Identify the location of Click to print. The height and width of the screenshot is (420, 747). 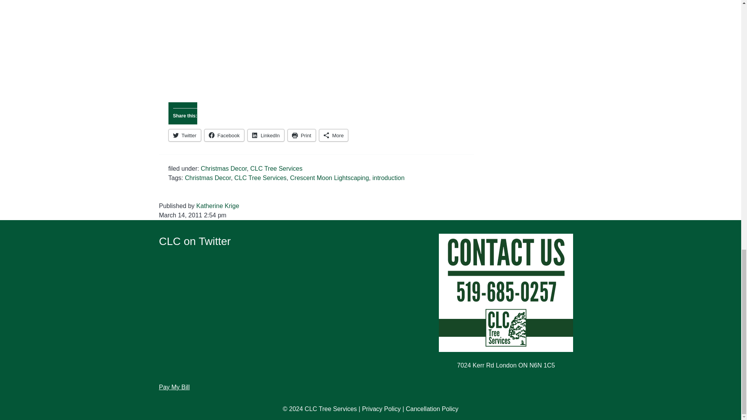
(302, 135).